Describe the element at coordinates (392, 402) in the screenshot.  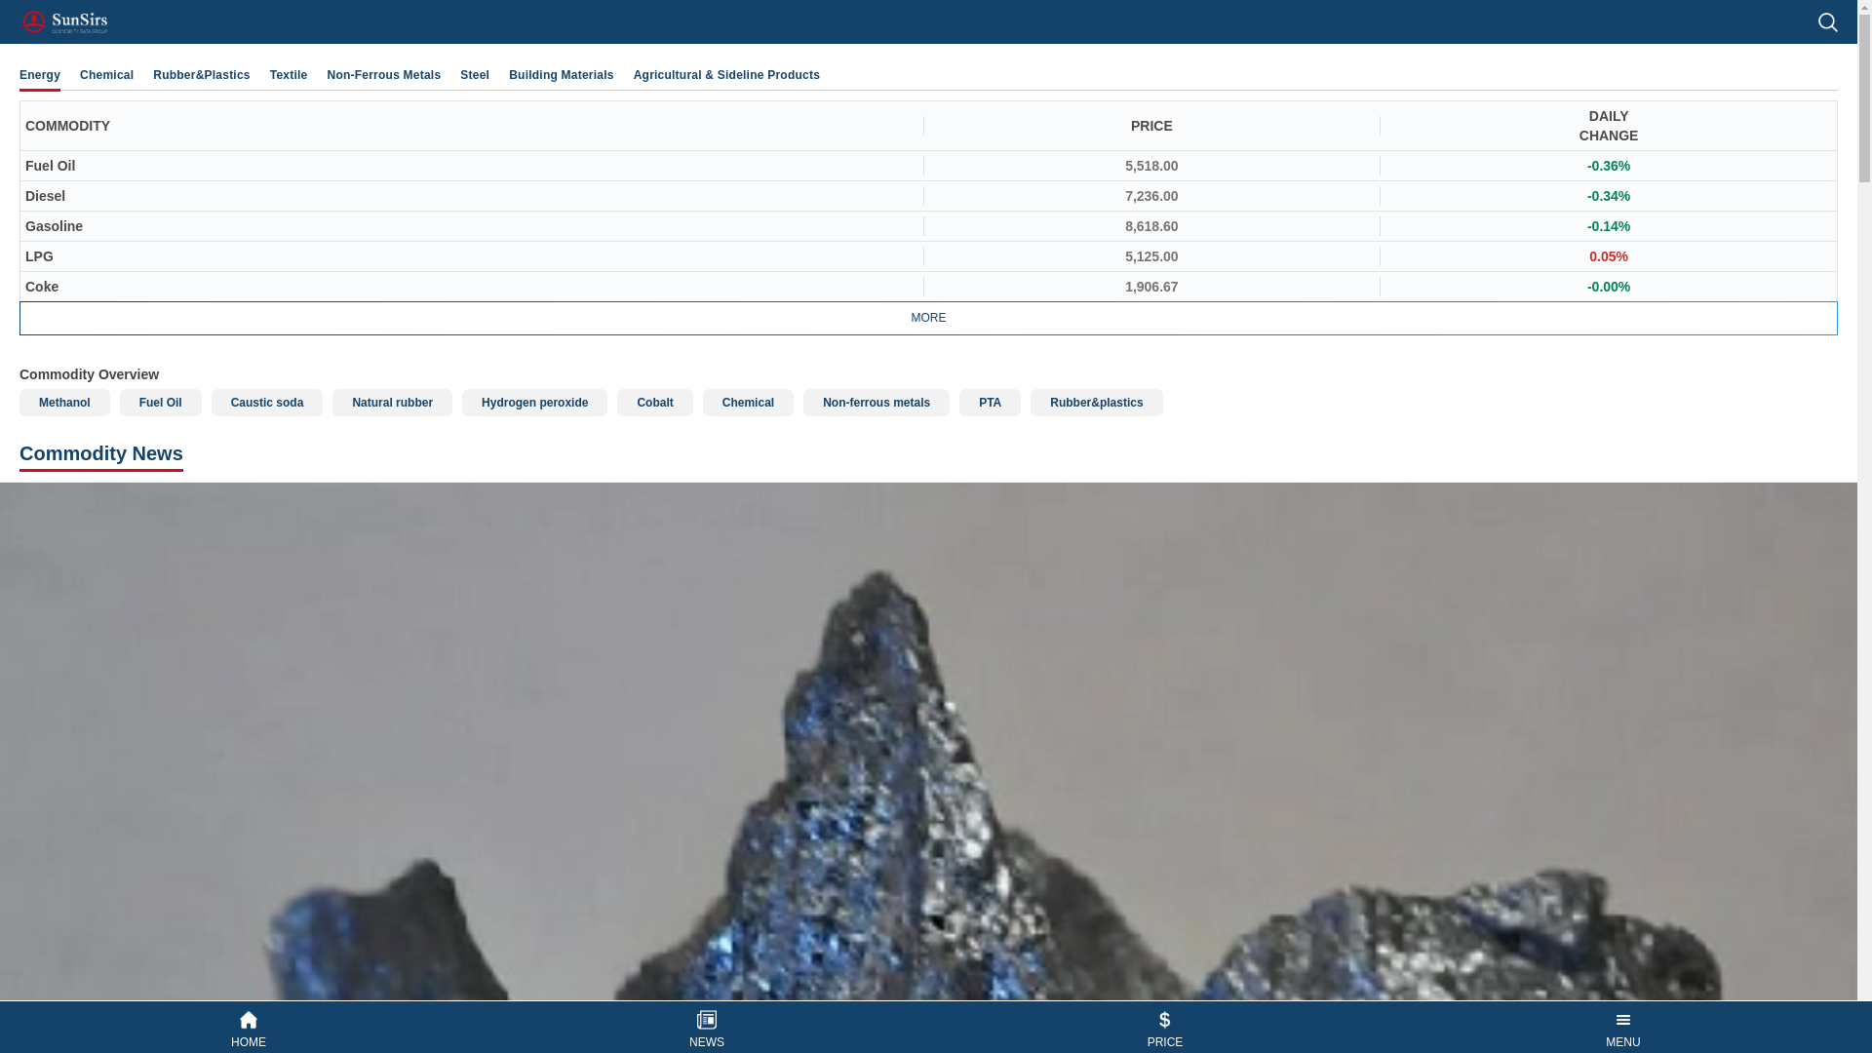
I see `Natural rubber` at that location.